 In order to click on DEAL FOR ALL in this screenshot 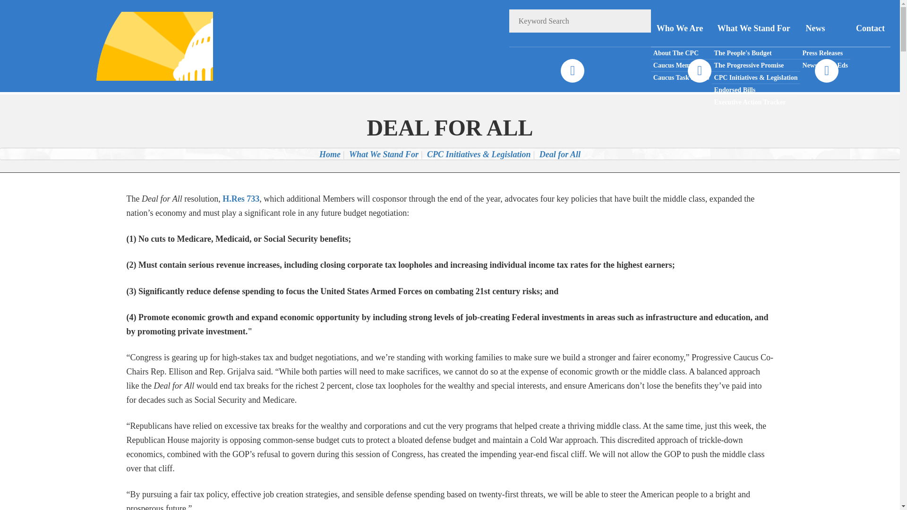, I will do `click(450, 127)`.